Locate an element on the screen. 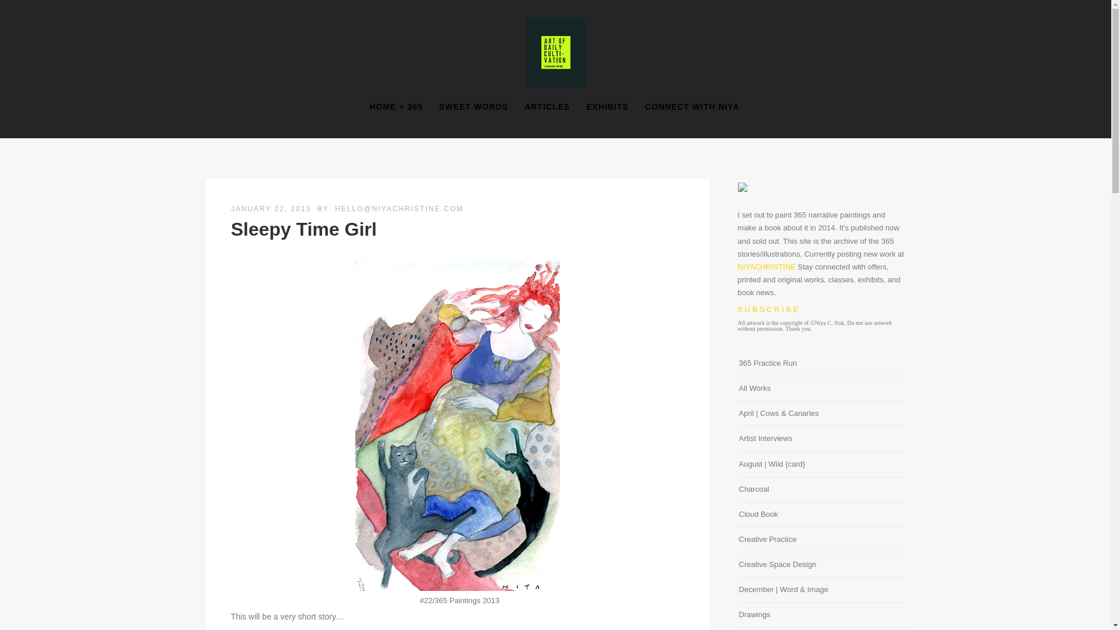 The image size is (1120, 630). EXHIBITS is located at coordinates (607, 107).